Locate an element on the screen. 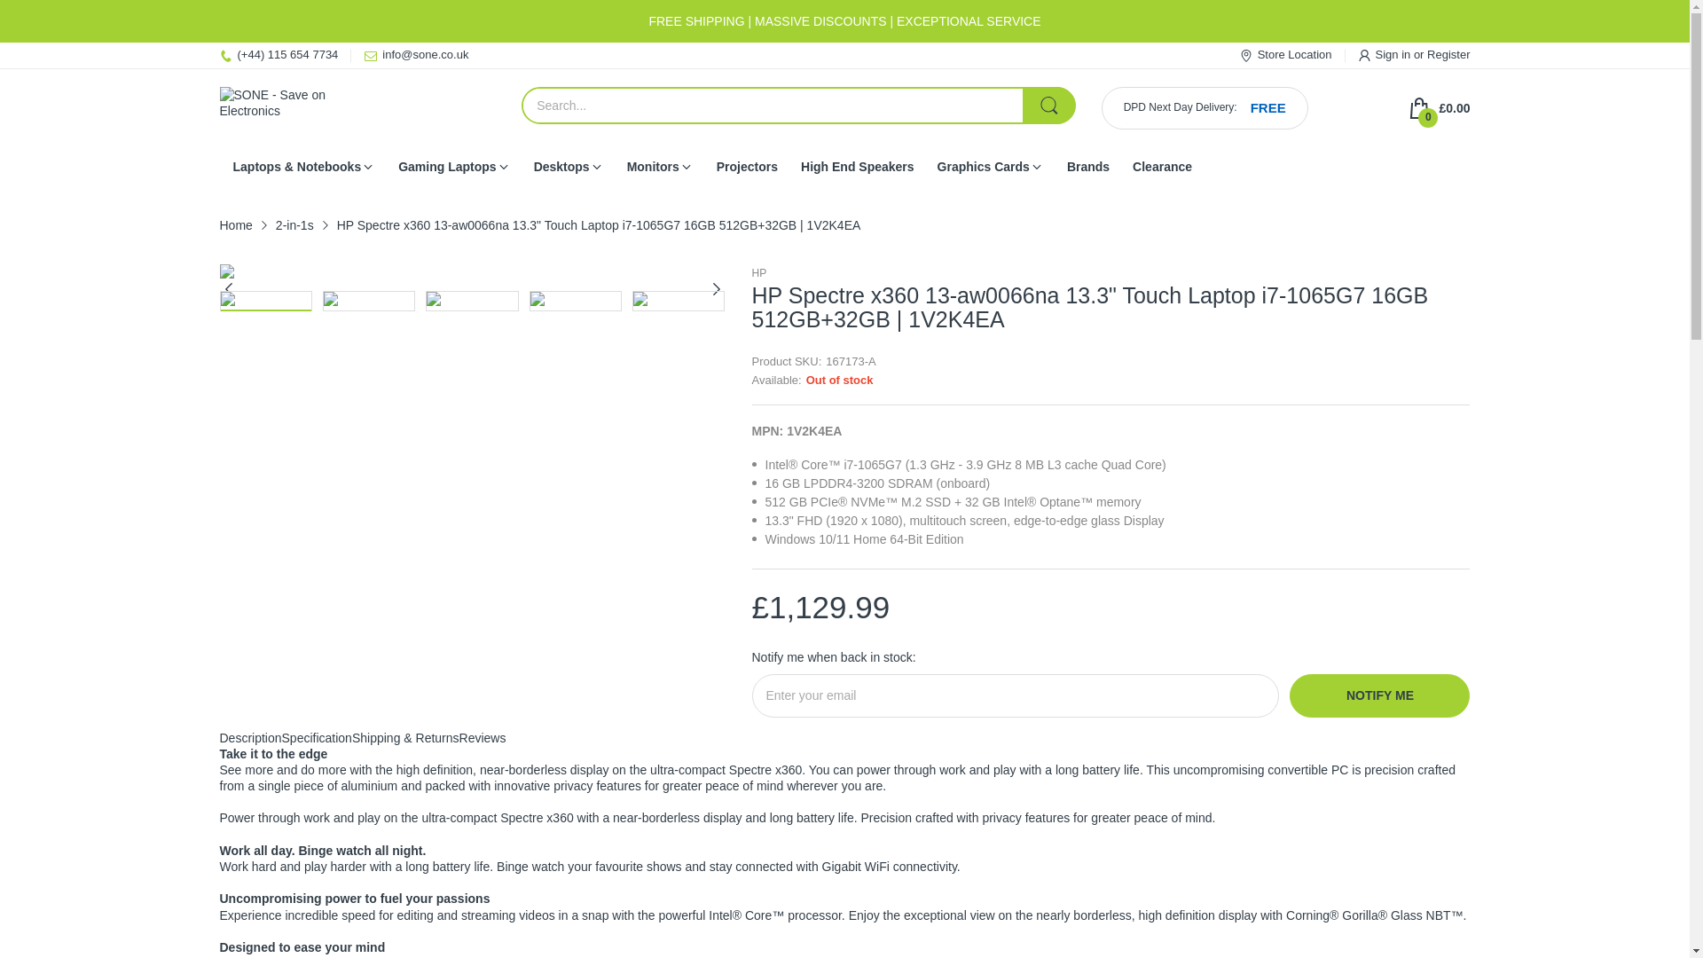  Desktops is located at coordinates (561, 167).